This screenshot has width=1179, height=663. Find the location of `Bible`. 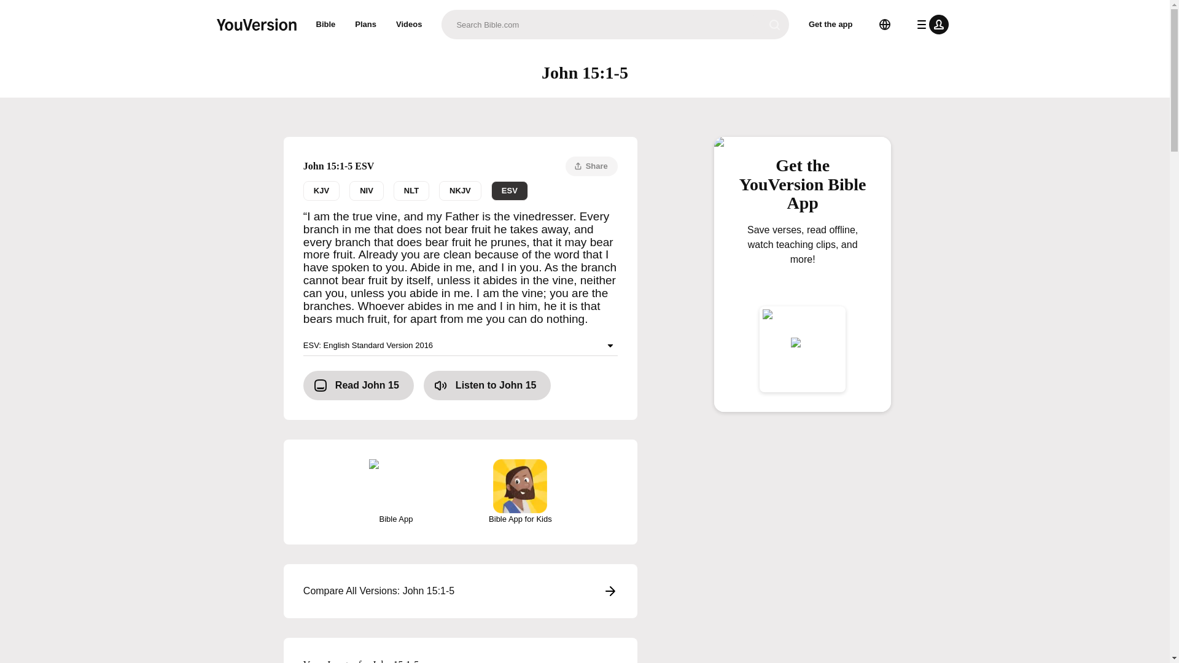

Bible is located at coordinates (461, 190).